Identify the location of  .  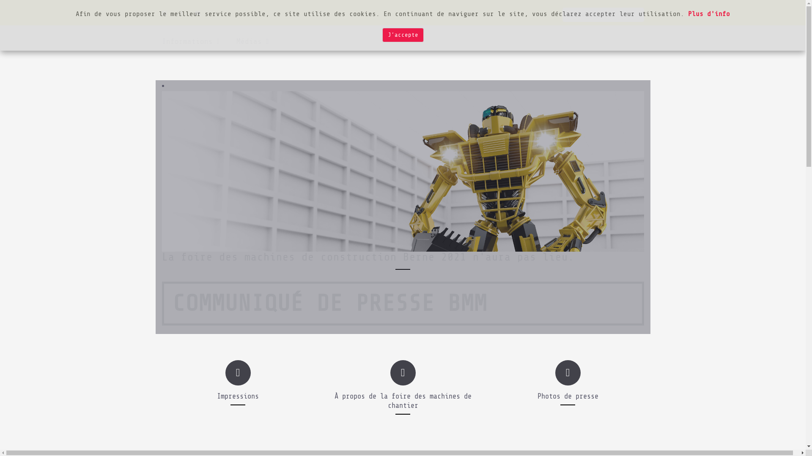
(296, 41).